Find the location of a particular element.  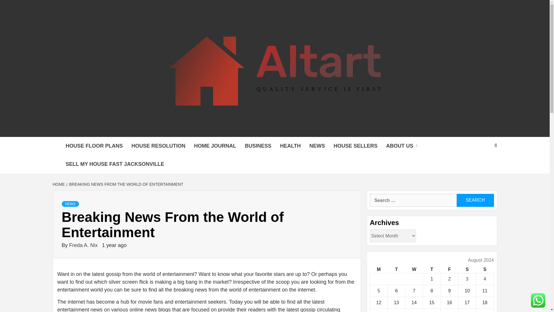

BREAKING NEWS FROM THE WORLD OF ENTERTAINMENT is located at coordinates (126, 184).